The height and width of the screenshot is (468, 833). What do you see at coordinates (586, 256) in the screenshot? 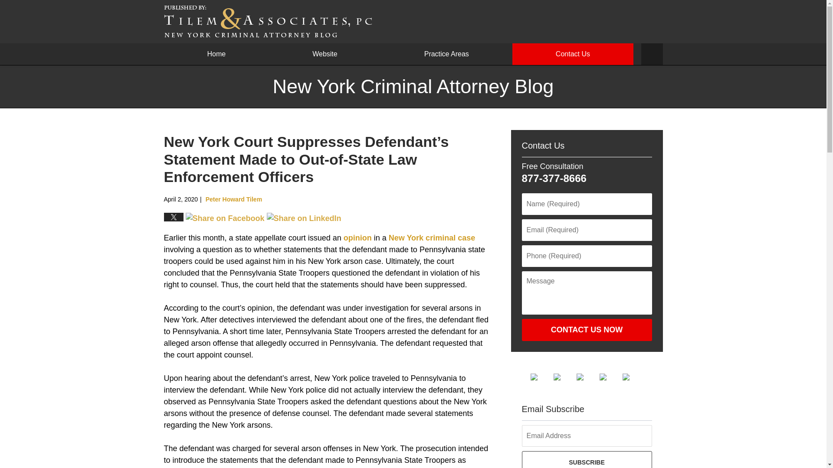
I see `Please enter a valid phone number.` at bounding box center [586, 256].